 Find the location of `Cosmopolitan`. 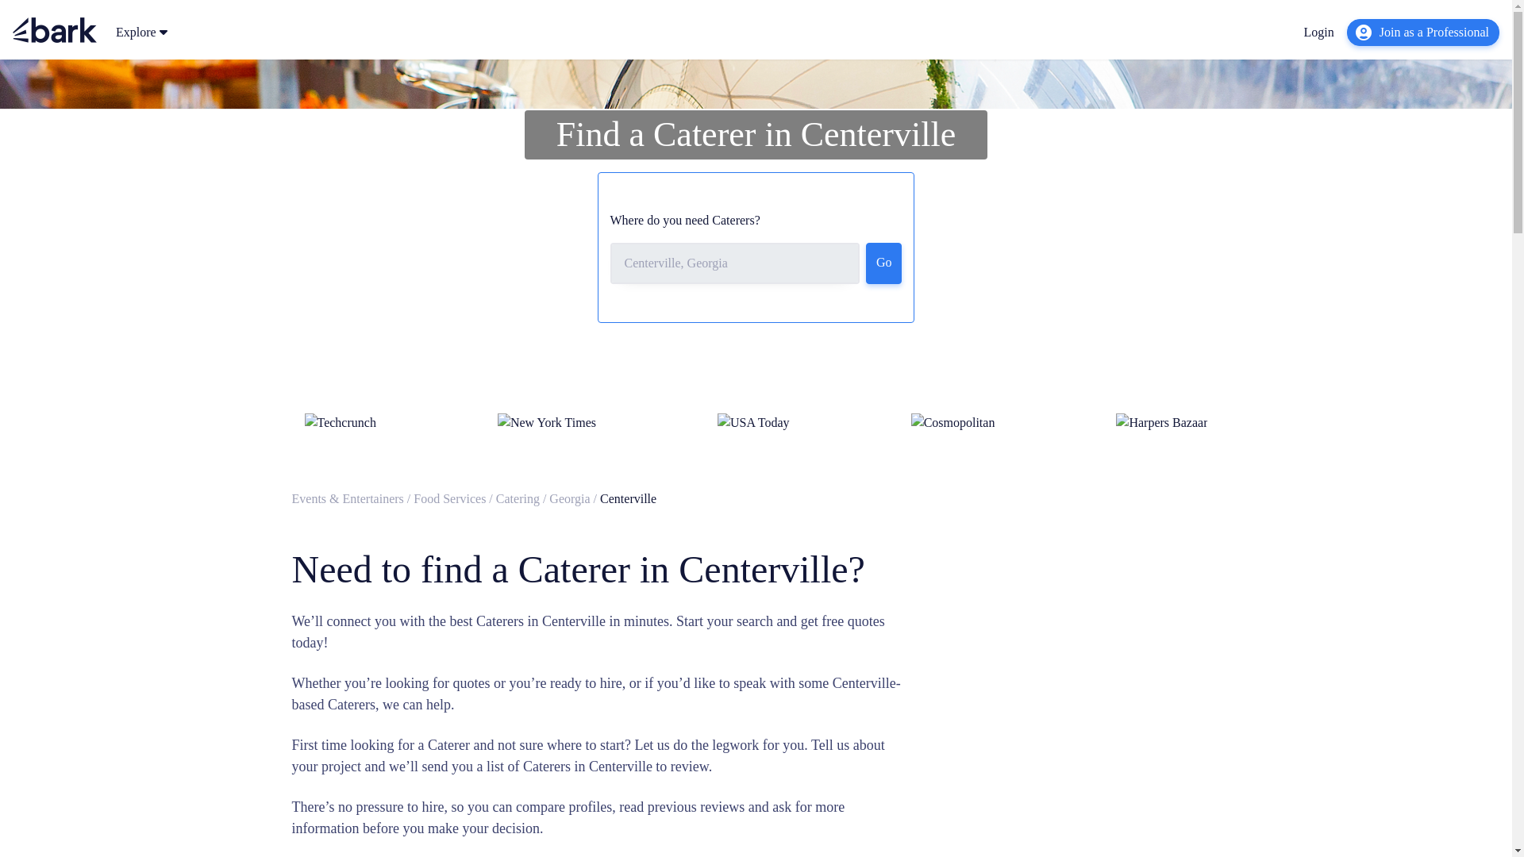

Cosmopolitan is located at coordinates (952, 422).